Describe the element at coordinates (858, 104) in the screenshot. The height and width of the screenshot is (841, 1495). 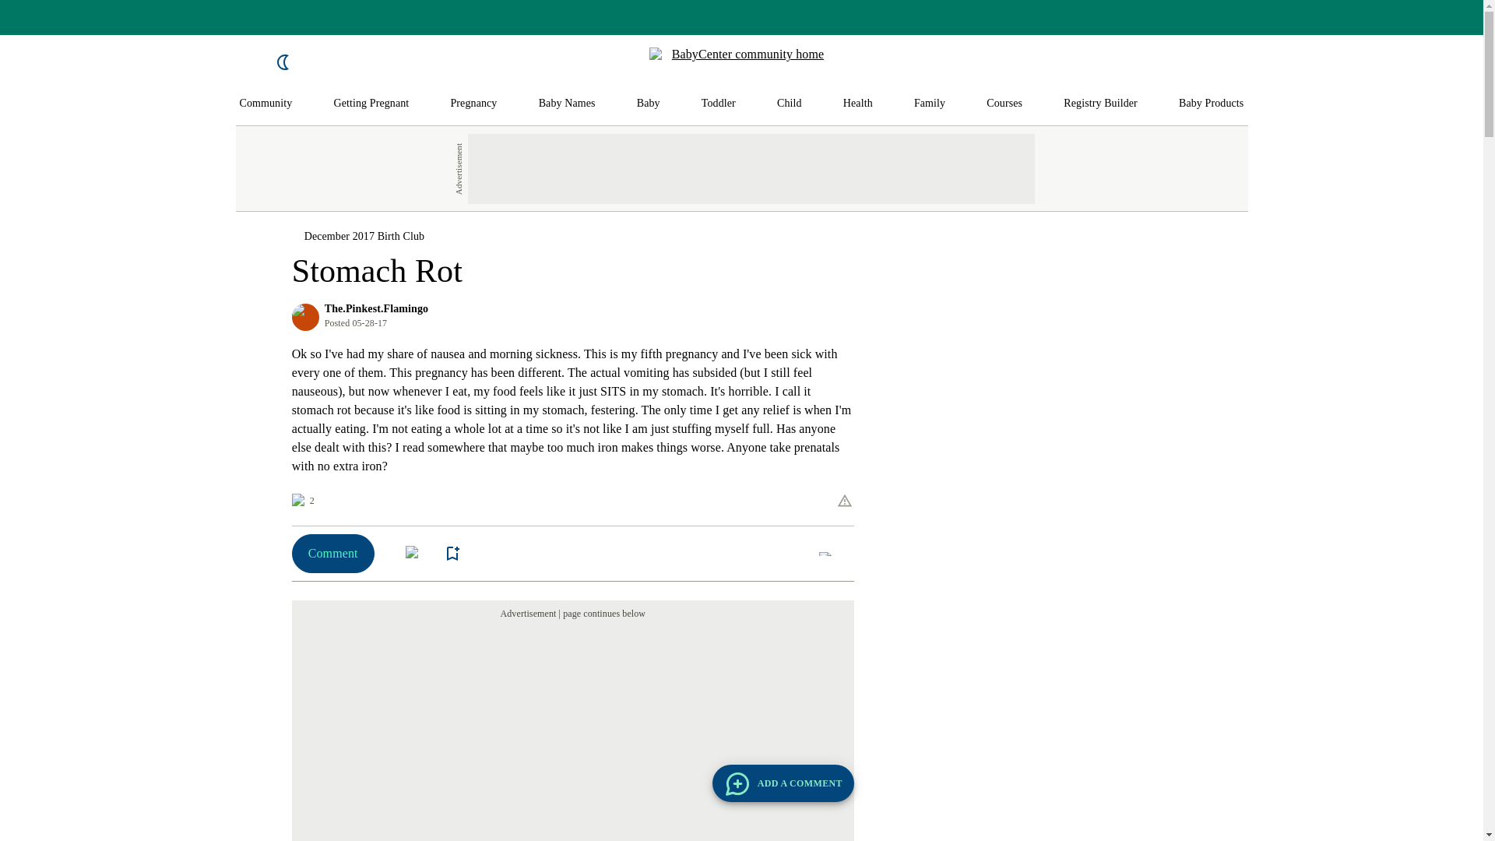
I see `Health` at that location.